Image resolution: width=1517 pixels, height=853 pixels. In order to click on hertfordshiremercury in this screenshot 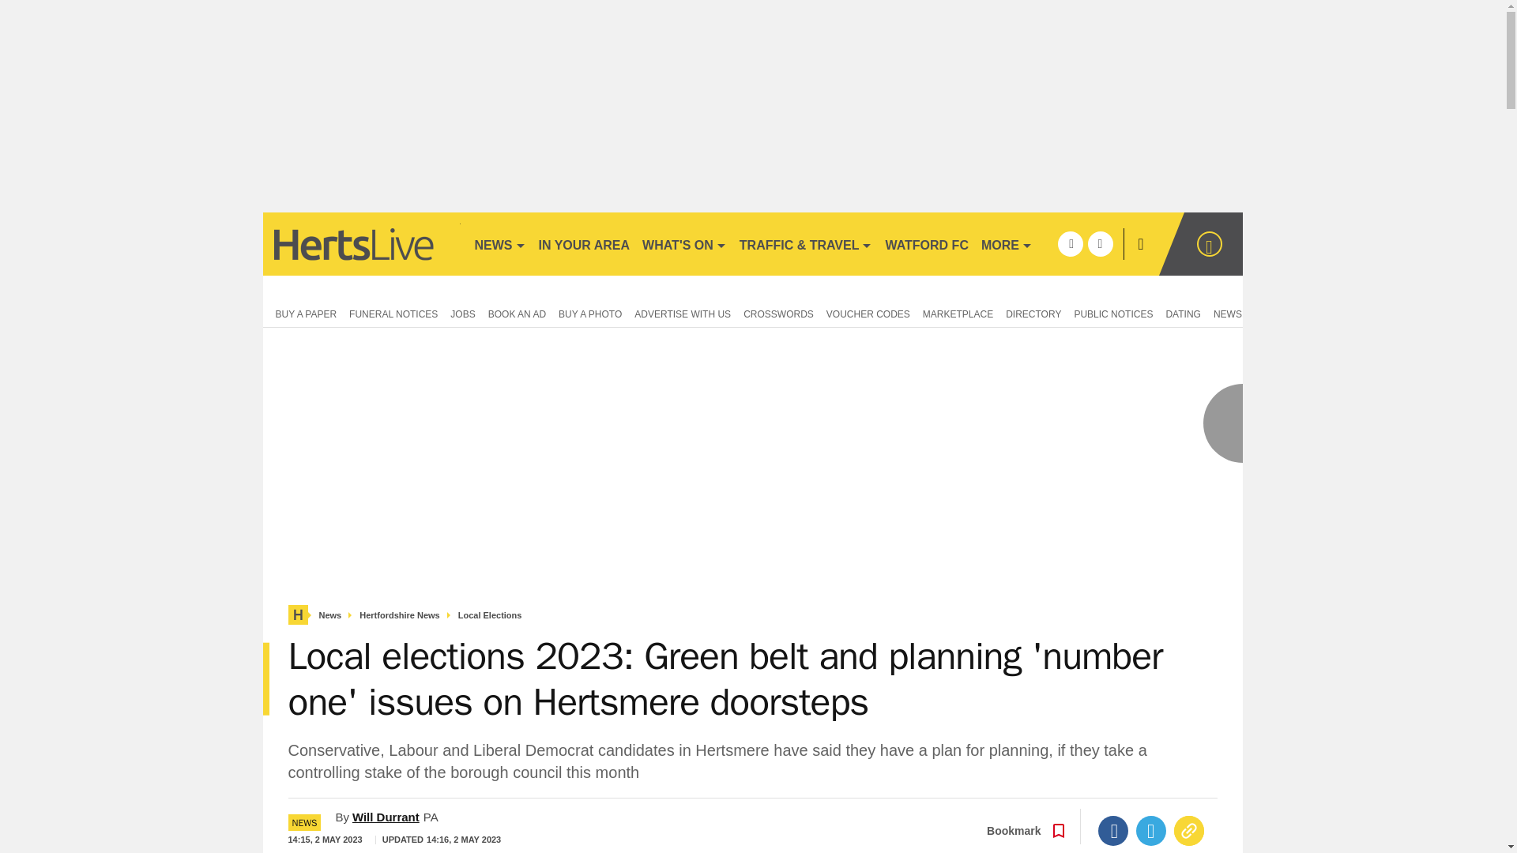, I will do `click(360, 243)`.